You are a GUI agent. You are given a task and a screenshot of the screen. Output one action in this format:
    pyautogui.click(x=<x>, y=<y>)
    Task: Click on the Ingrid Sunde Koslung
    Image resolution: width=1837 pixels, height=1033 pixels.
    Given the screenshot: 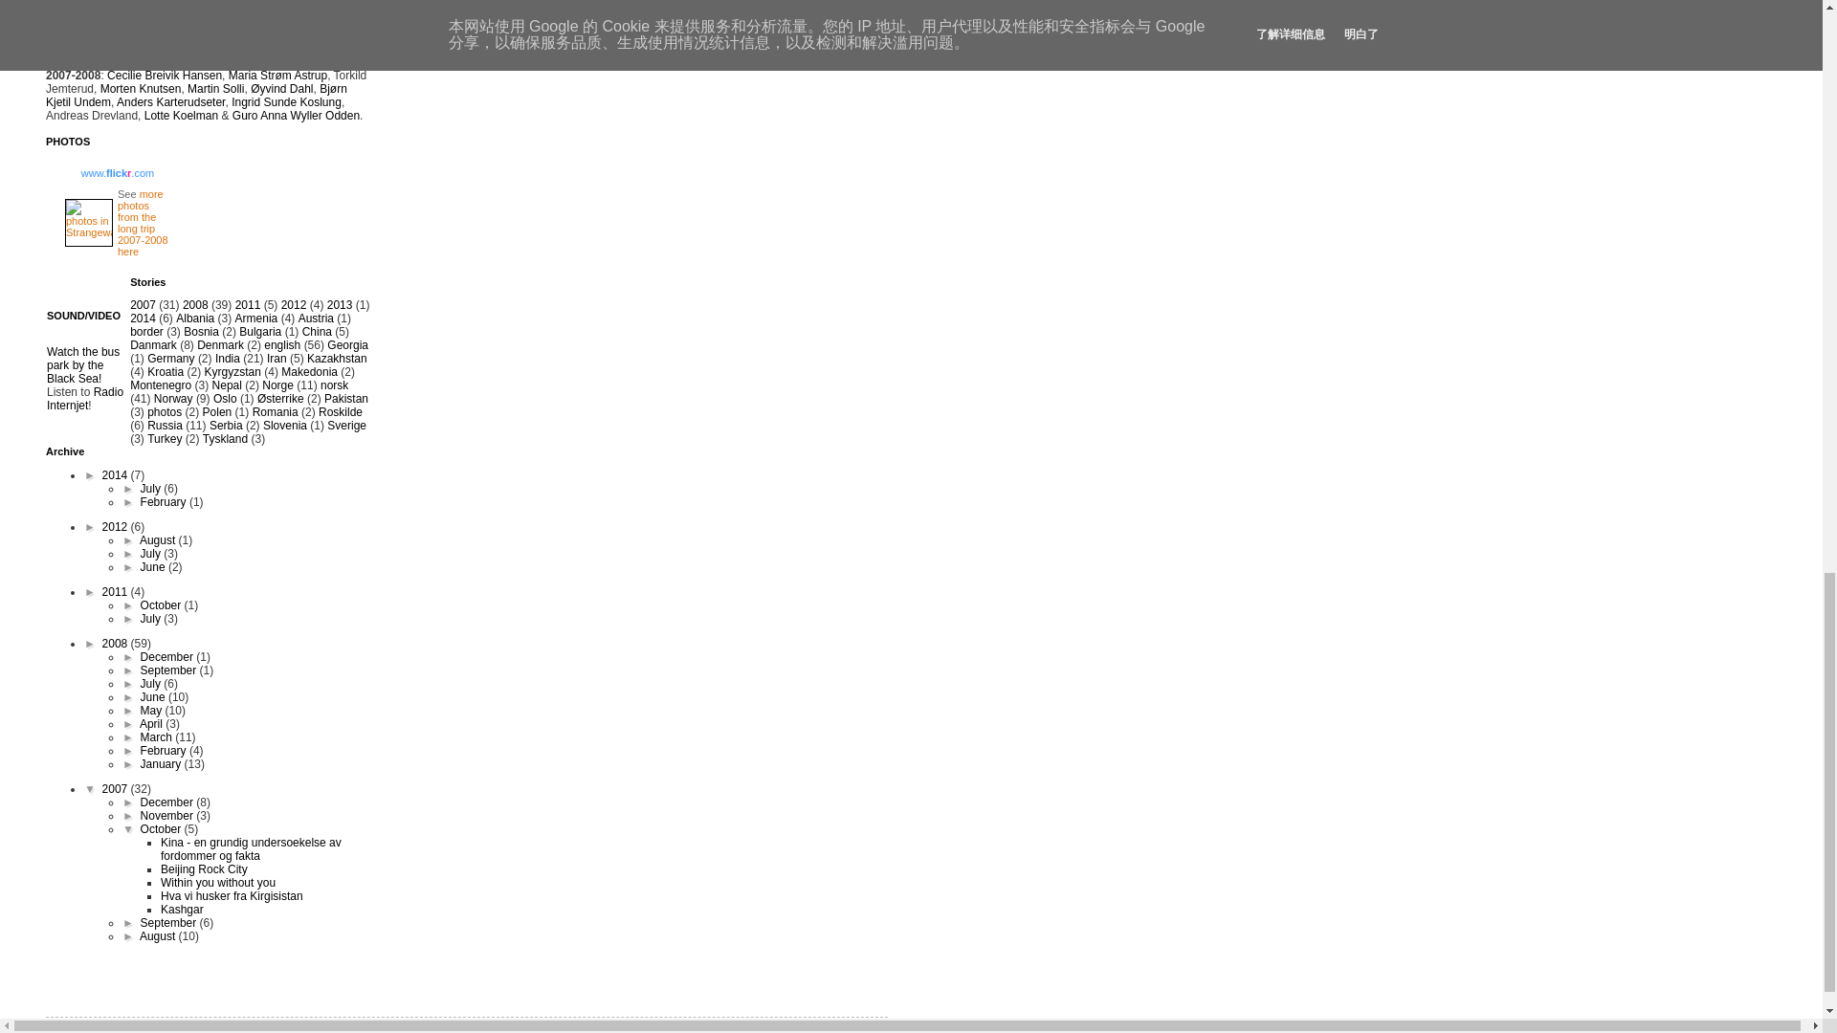 What is the action you would take?
    pyautogui.click(x=286, y=102)
    